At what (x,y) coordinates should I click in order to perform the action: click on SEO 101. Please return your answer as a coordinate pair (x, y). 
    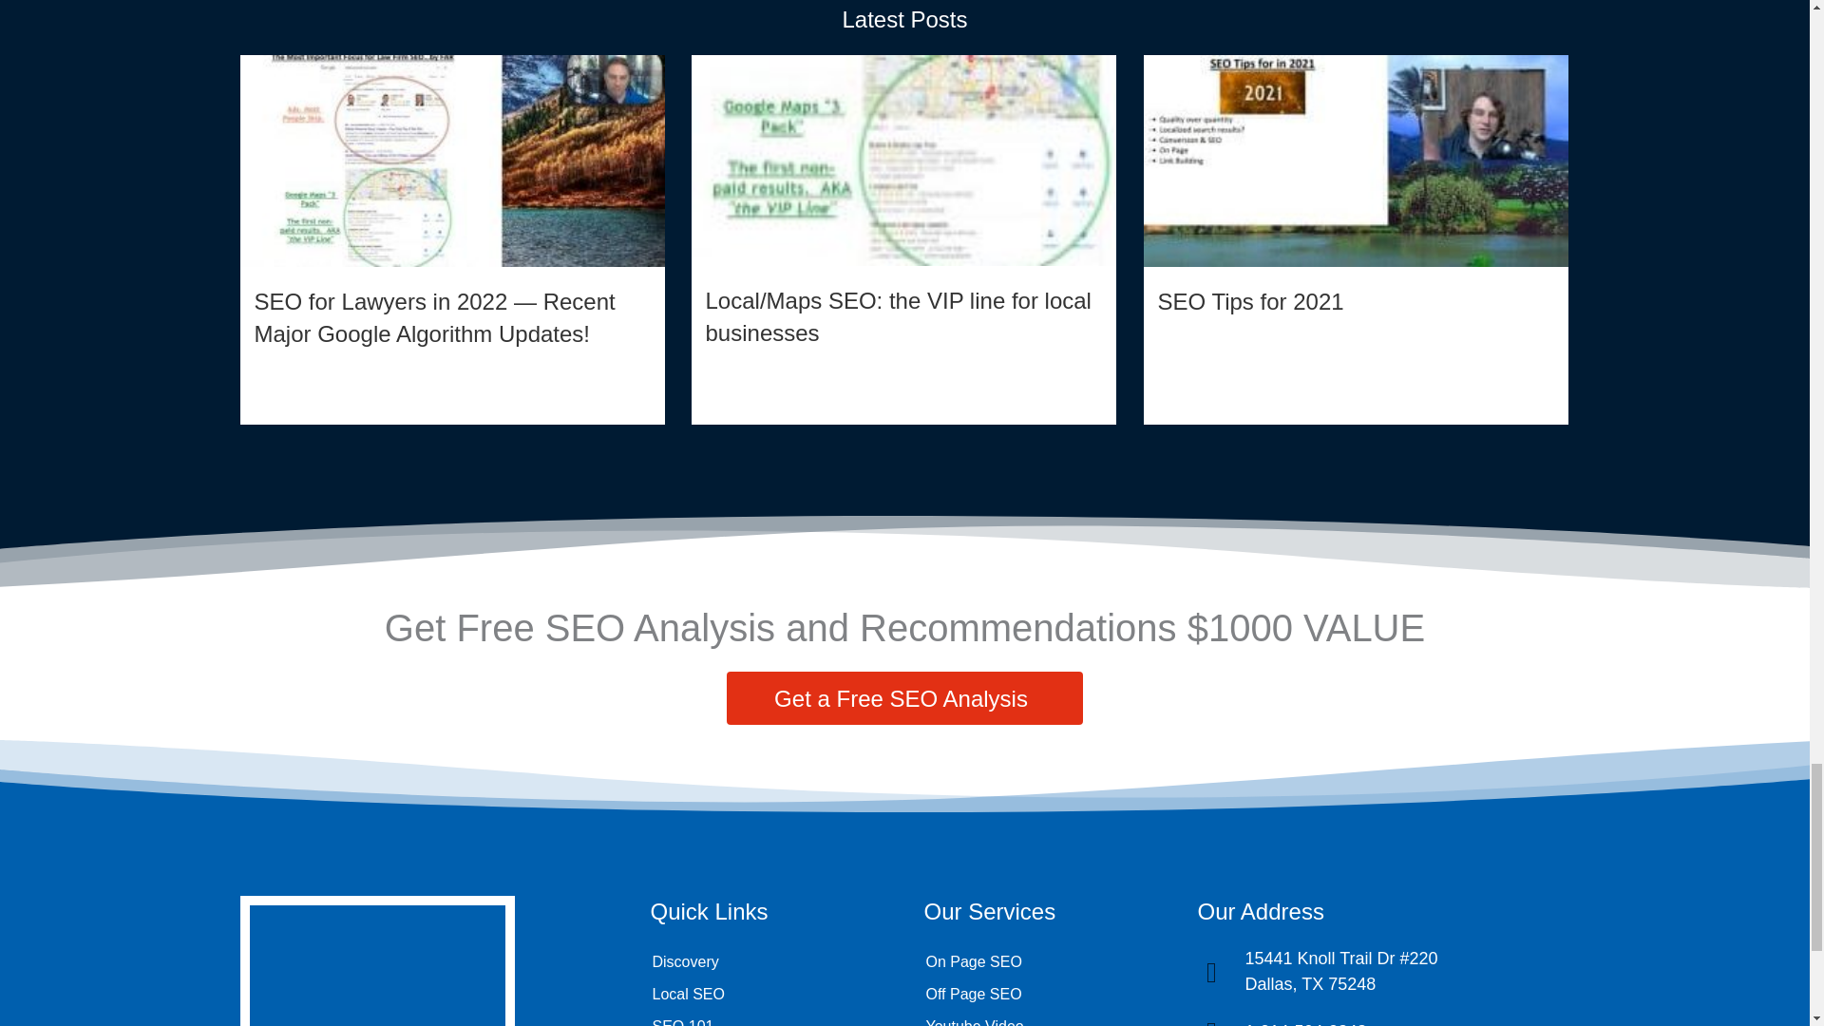
    Looking at the image, I should click on (767, 1018).